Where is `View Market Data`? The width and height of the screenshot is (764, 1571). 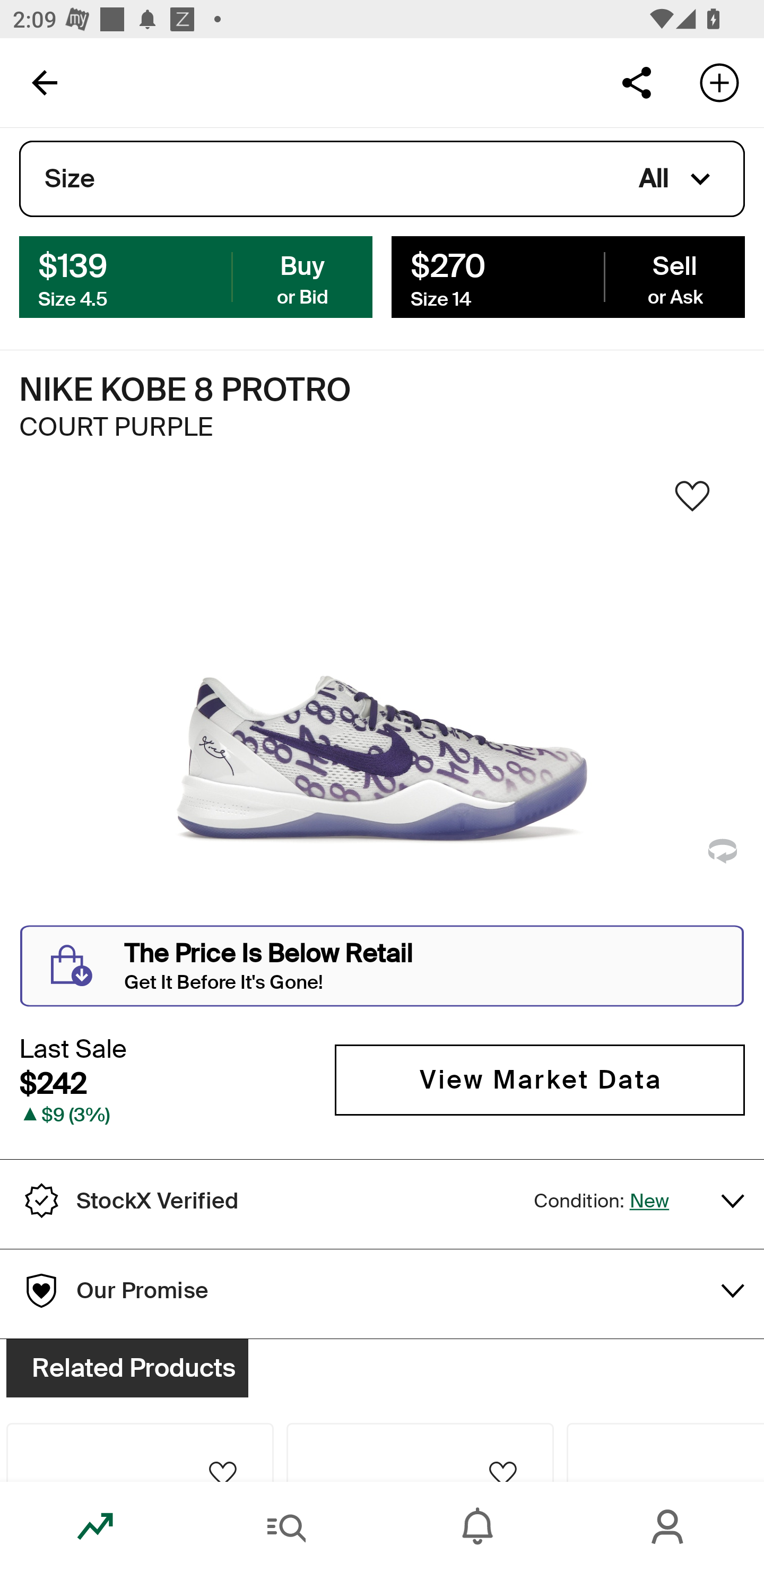
View Market Data is located at coordinates (540, 1080).